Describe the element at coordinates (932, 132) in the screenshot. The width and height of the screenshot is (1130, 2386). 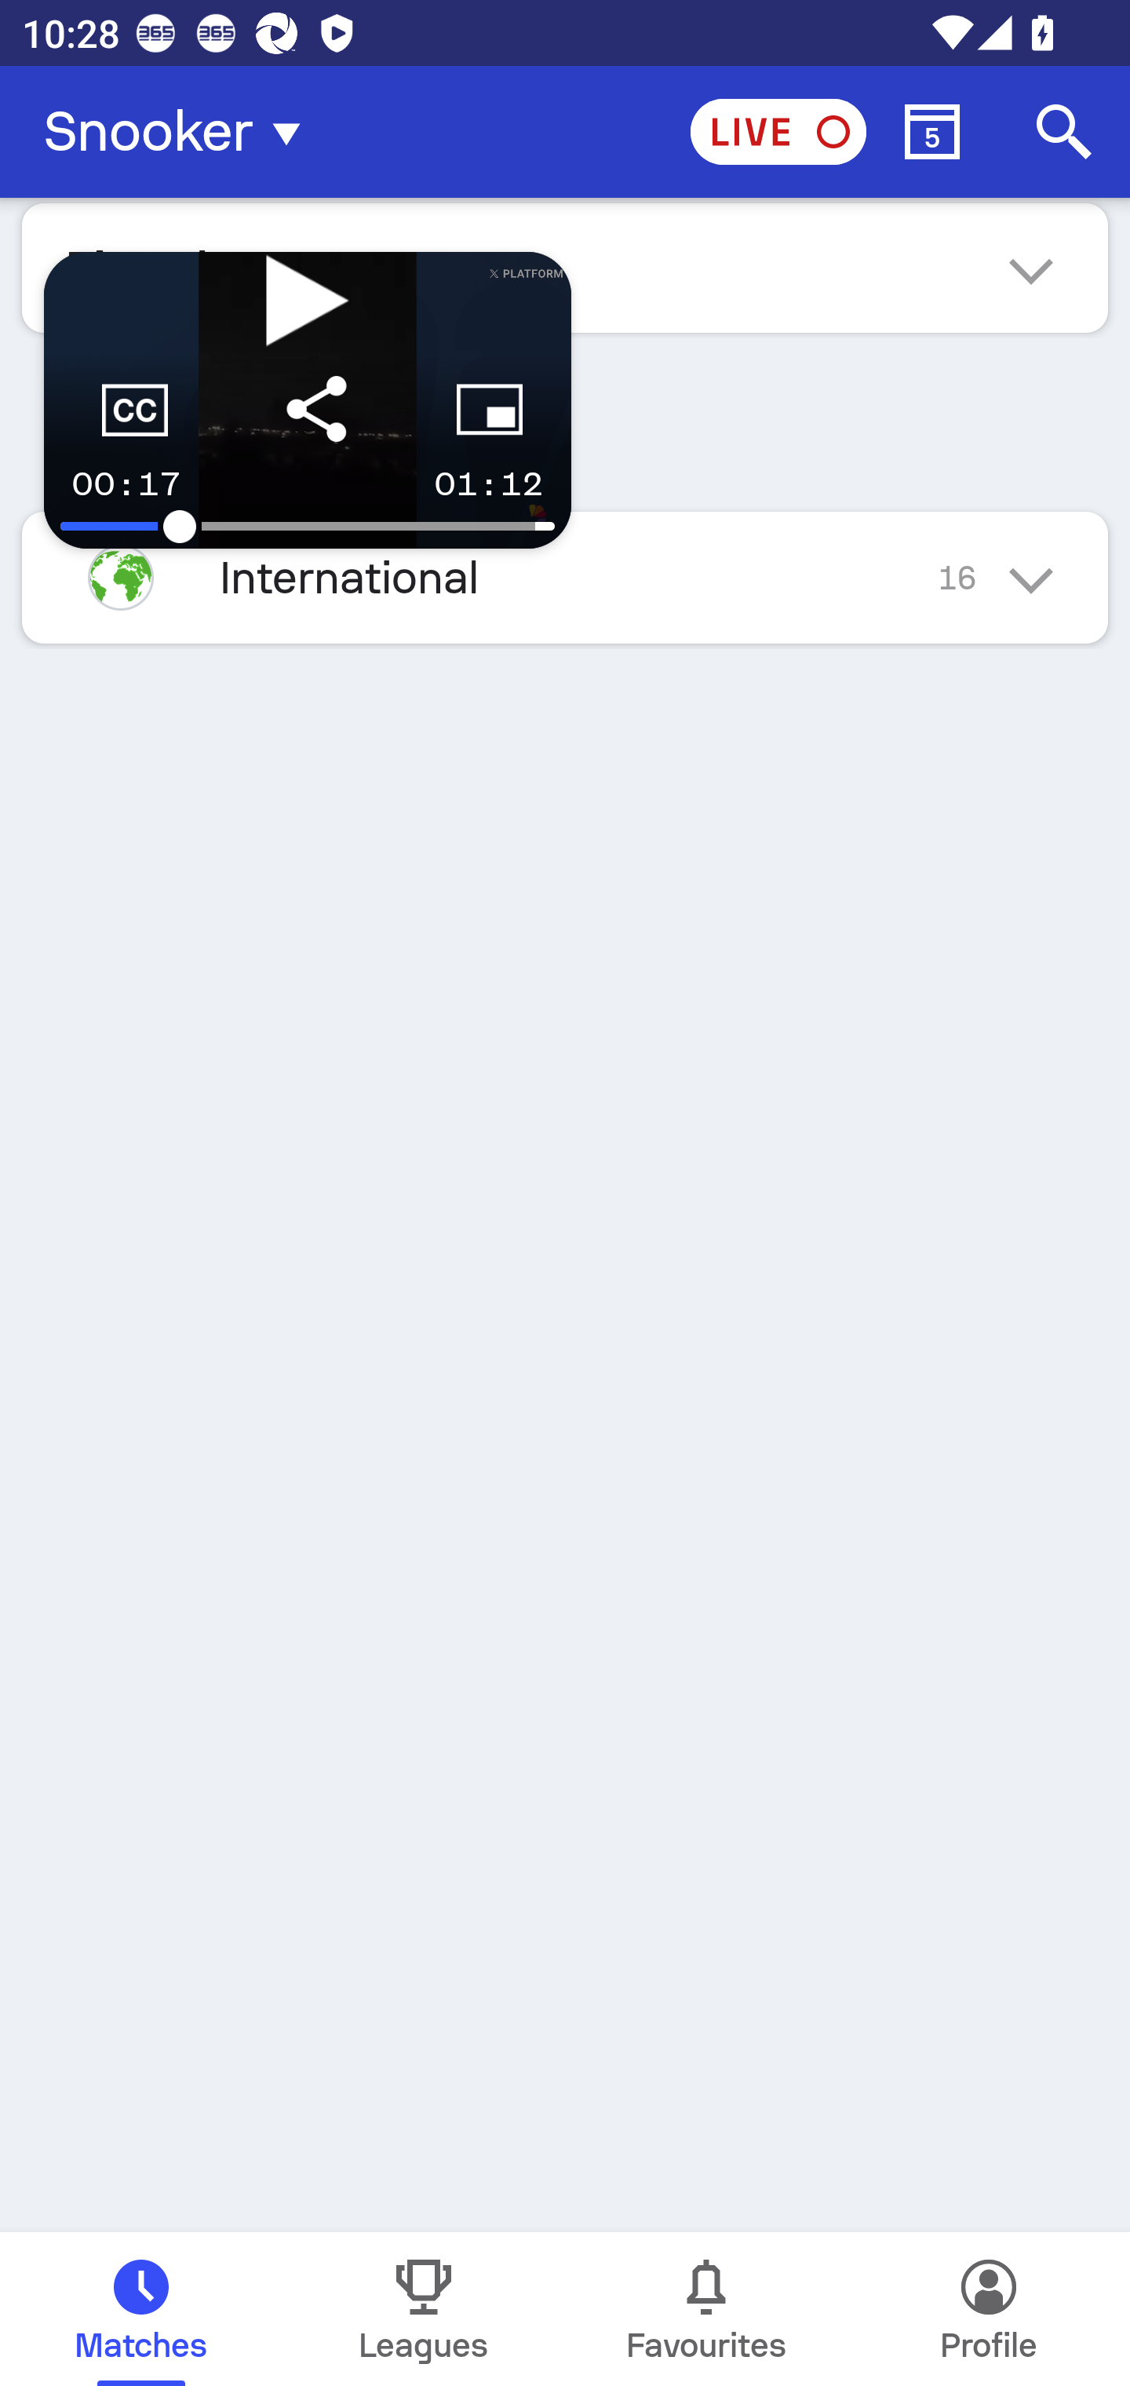
I see `Calendar` at that location.